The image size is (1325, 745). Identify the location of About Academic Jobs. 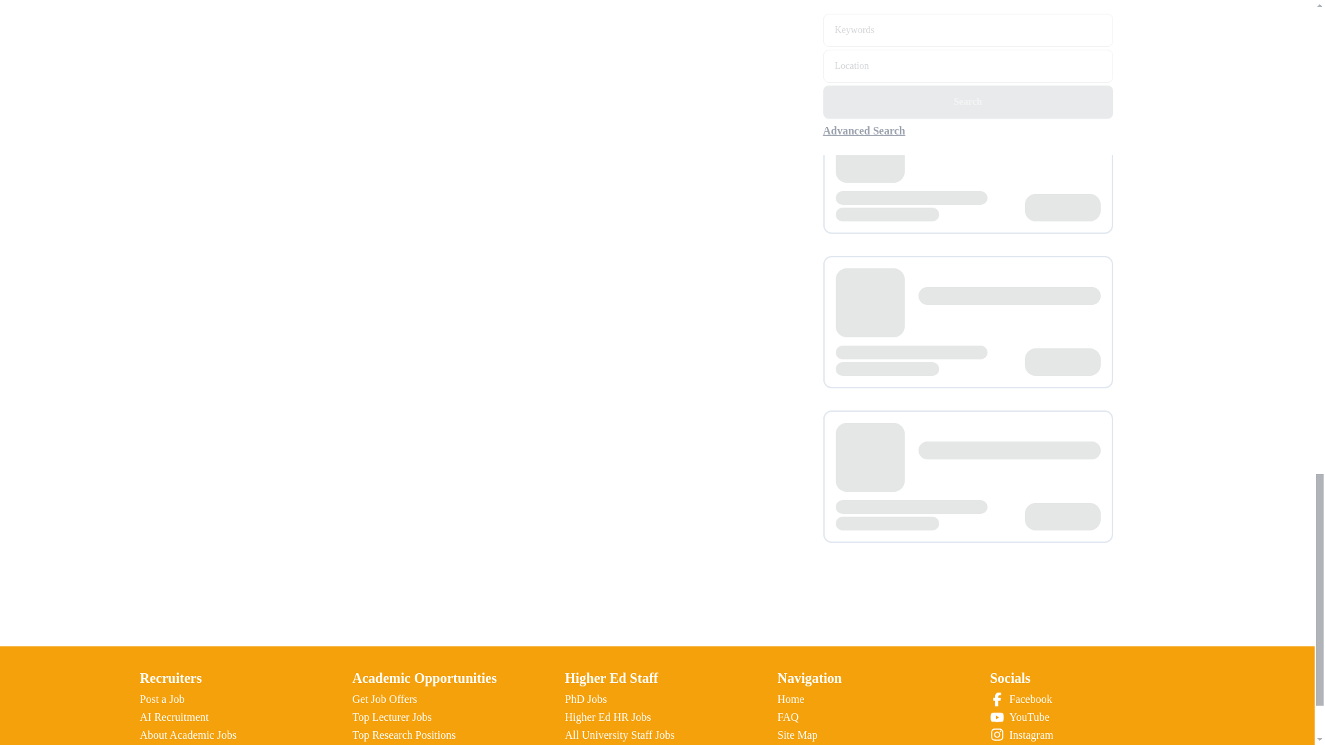
(187, 735).